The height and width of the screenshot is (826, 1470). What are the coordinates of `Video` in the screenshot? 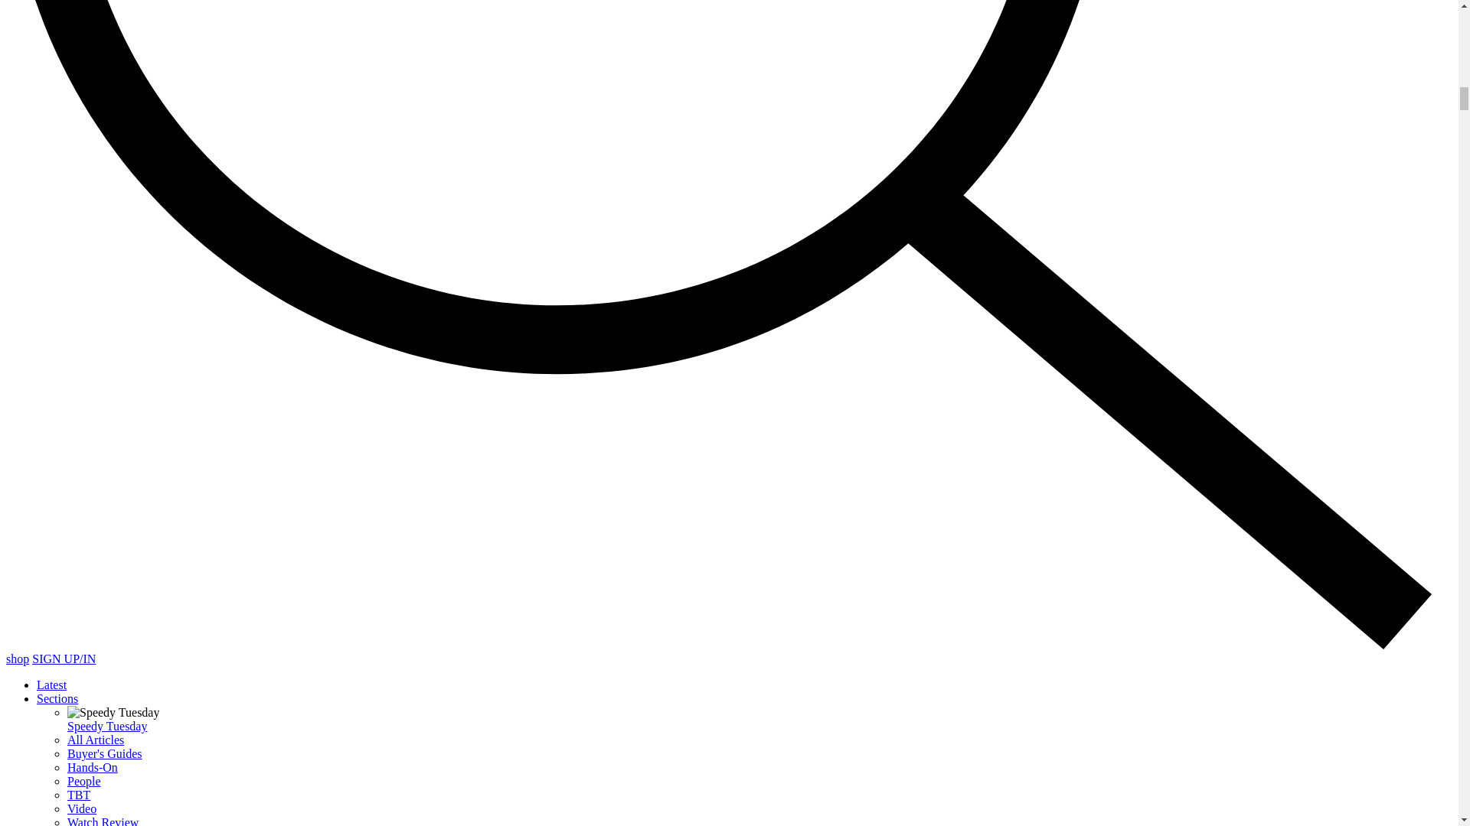 It's located at (82, 808).